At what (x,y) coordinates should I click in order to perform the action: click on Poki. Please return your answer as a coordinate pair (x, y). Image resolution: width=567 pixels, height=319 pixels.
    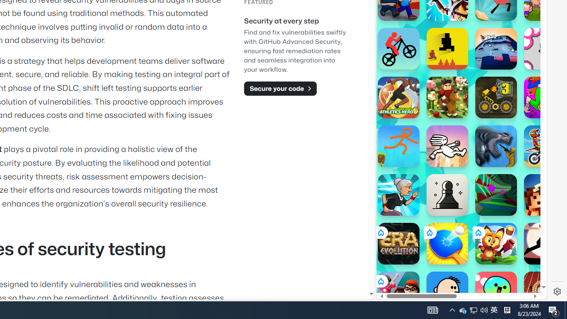
    Looking at the image, I should click on (458, 268).